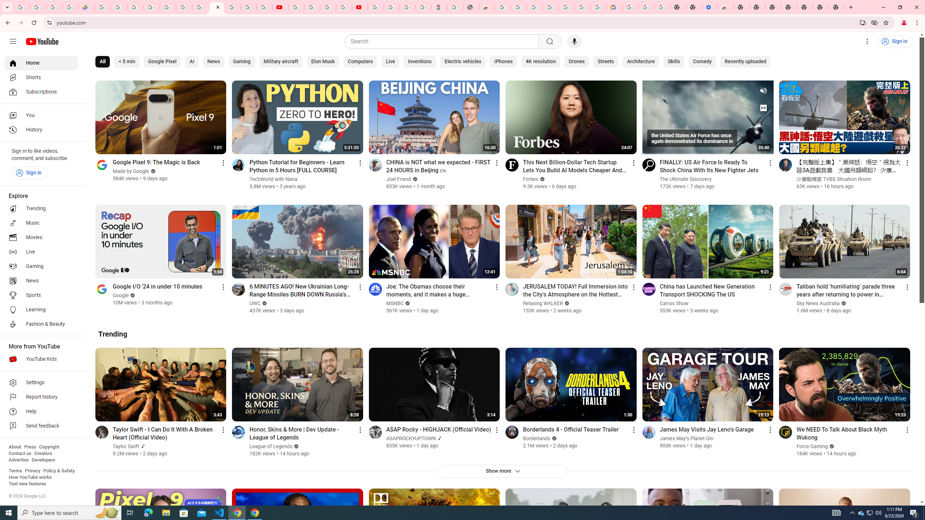  I want to click on Sign in - Google Accounts, so click(534, 7).